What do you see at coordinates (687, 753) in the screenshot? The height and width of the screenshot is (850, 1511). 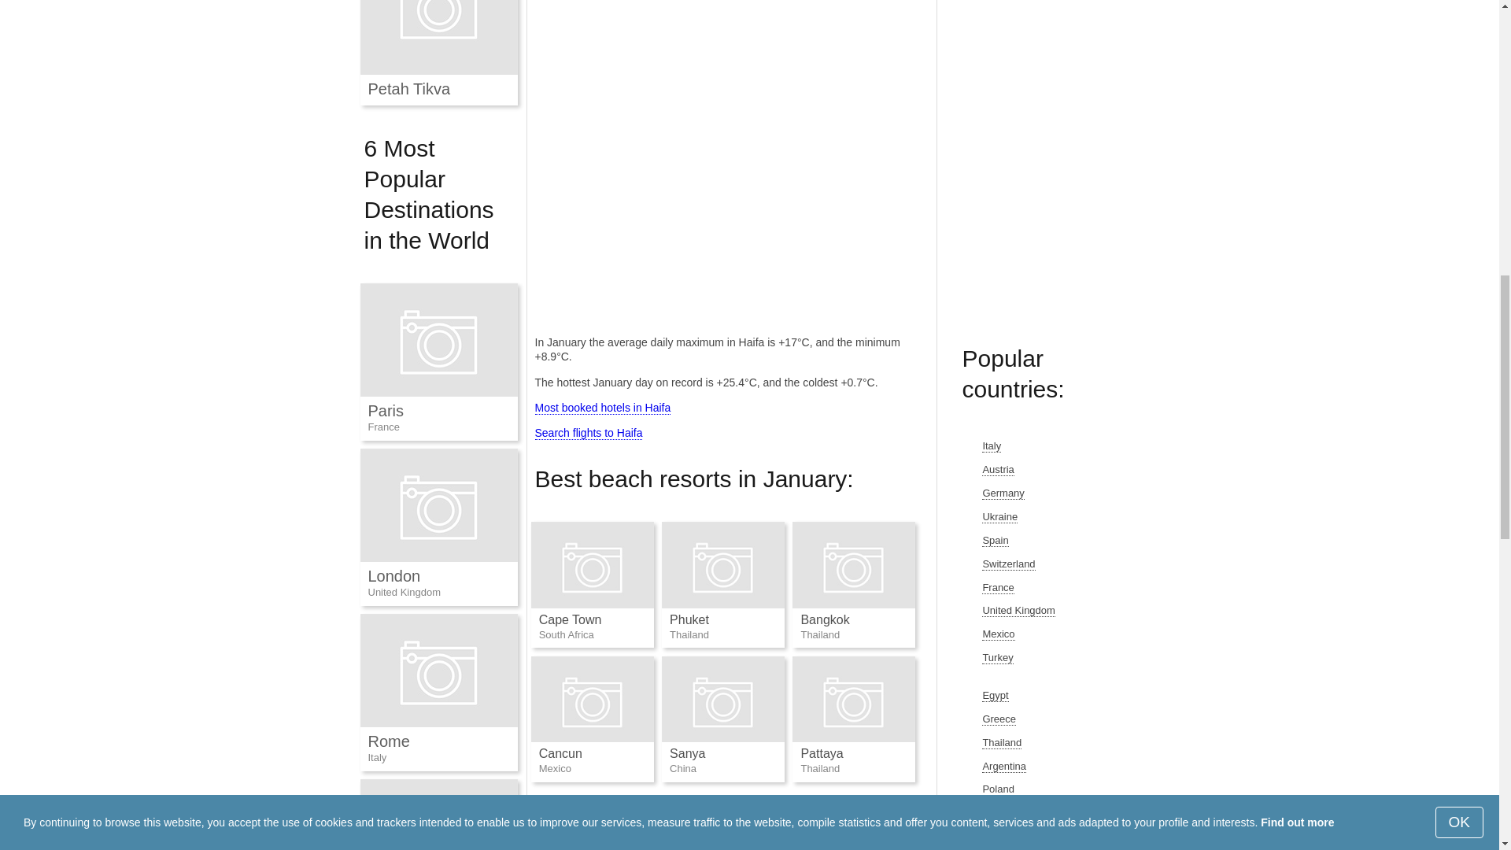 I see `Sanya` at bounding box center [687, 753].